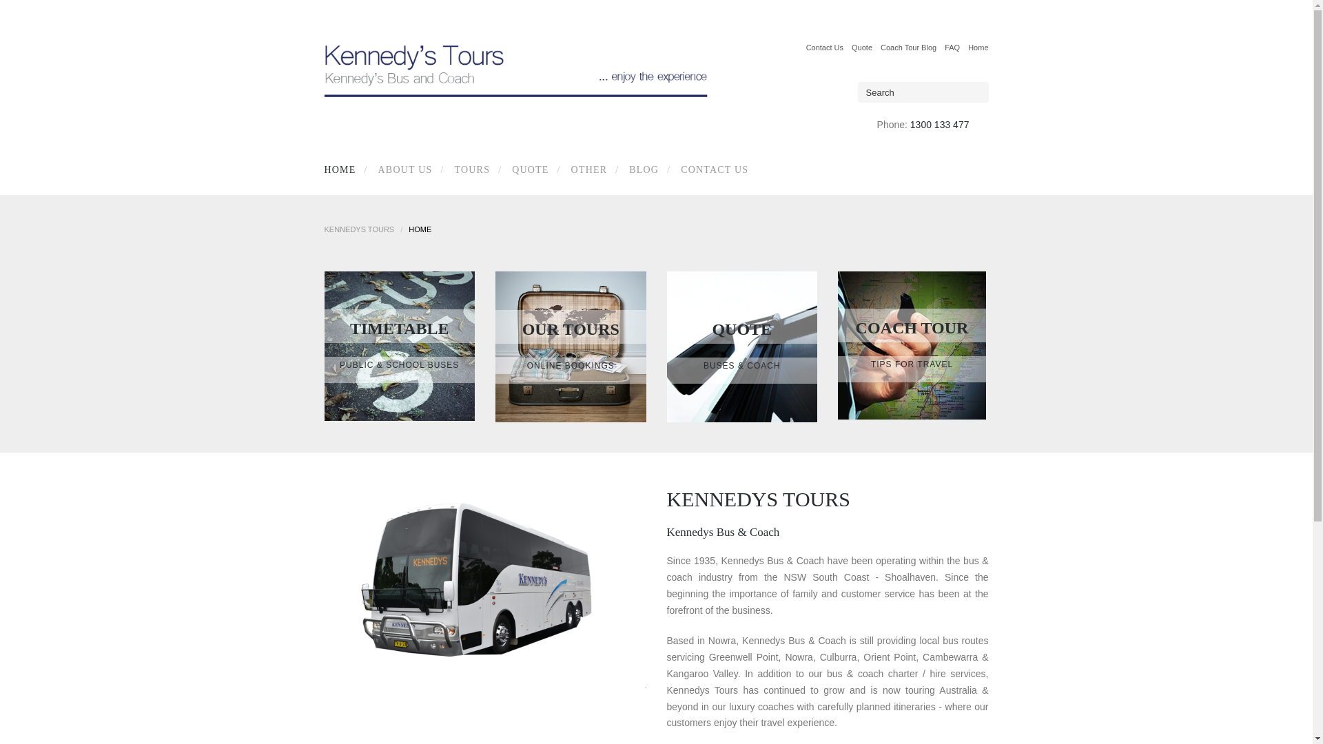 The width and height of the screenshot is (1323, 744). What do you see at coordinates (912, 364) in the screenshot?
I see `TIPS FOR TRAVEL` at bounding box center [912, 364].